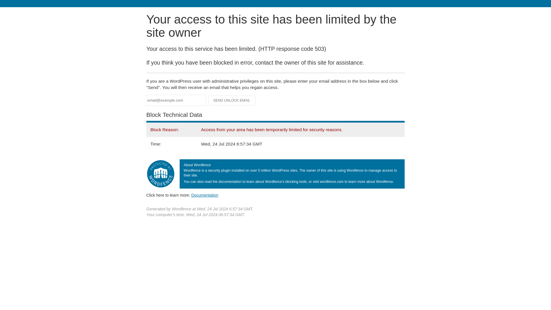 The width and height of the screenshot is (551, 310). What do you see at coordinates (205, 195) in the screenshot?
I see `Documentation` at bounding box center [205, 195].